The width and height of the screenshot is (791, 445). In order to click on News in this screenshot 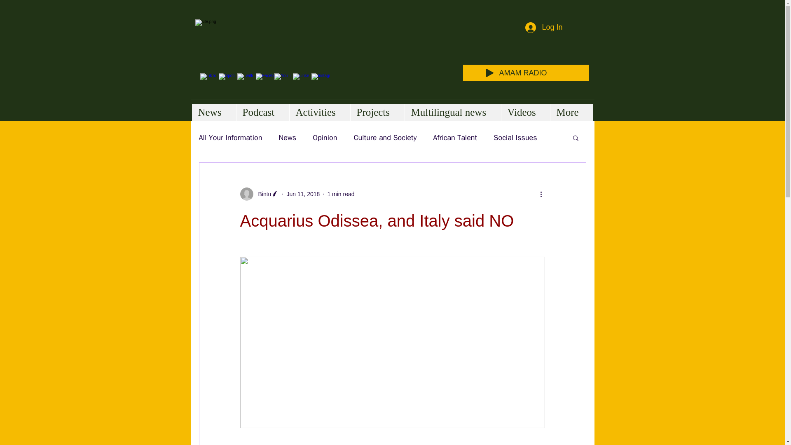, I will do `click(214, 112)`.